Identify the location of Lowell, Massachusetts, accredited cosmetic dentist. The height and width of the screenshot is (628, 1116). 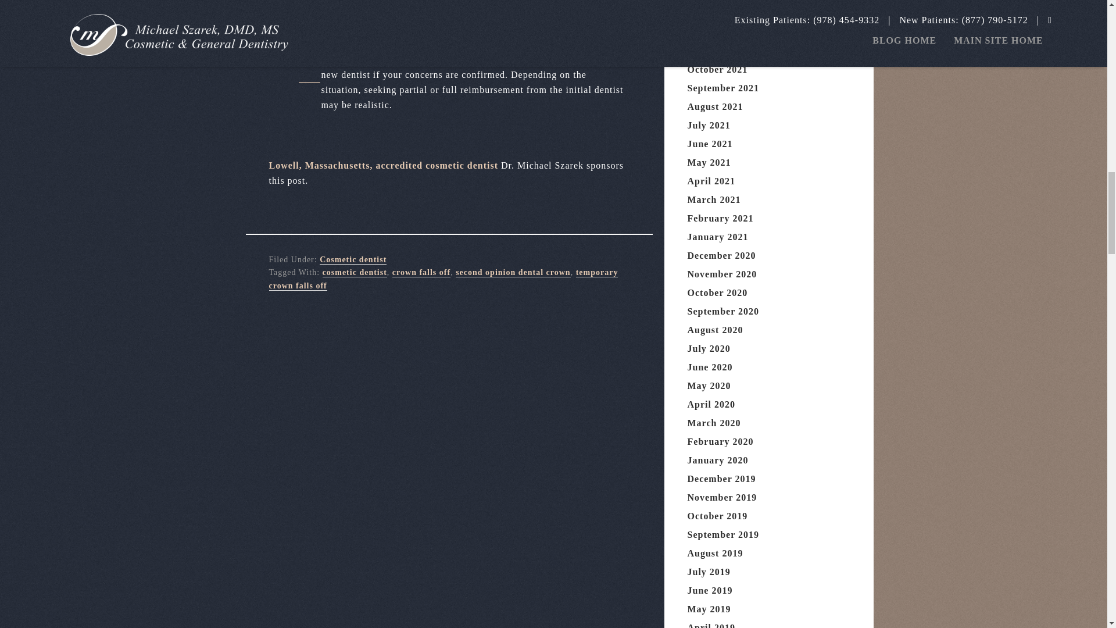
(383, 165).